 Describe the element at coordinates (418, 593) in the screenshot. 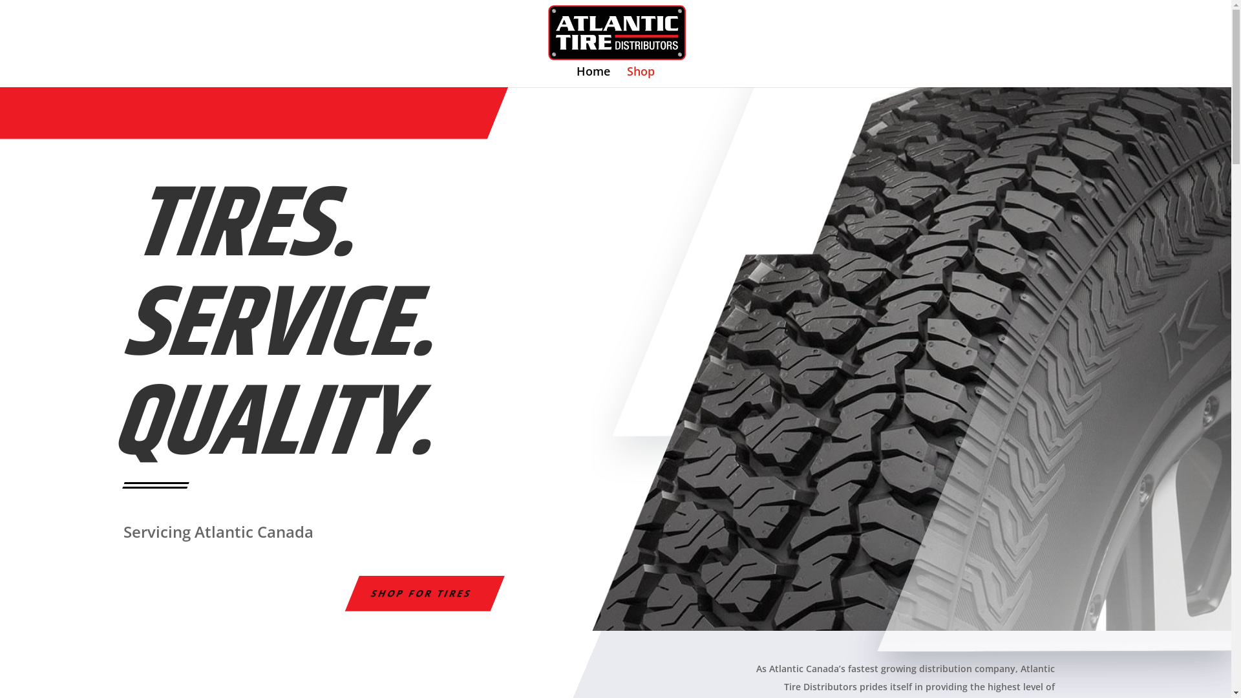

I see `SHOP FOR TIRES` at that location.